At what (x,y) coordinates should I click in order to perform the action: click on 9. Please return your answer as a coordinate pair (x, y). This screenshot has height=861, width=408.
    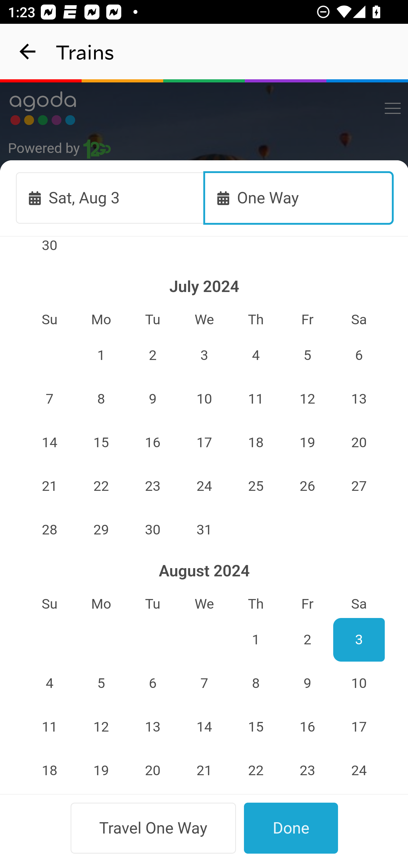
    Looking at the image, I should click on (307, 683).